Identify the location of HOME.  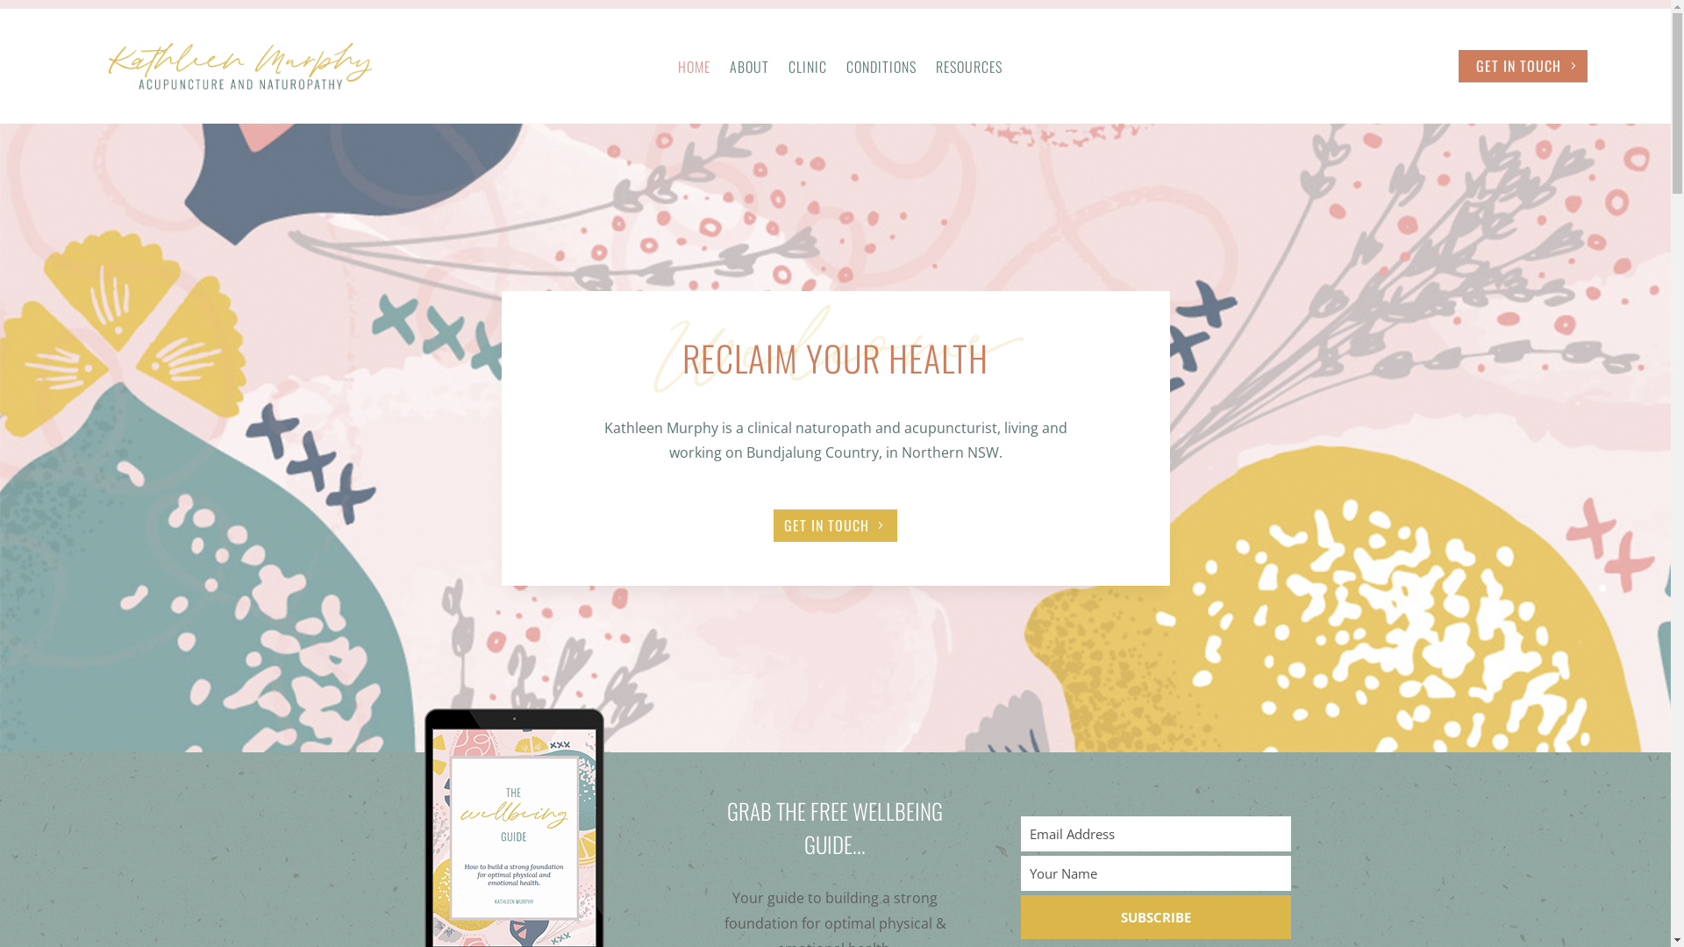
(695, 70).